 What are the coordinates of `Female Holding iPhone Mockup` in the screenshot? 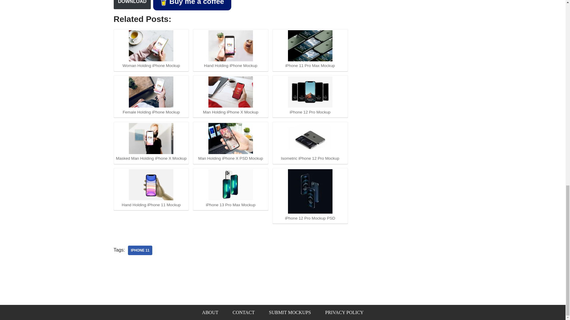 It's located at (151, 92).